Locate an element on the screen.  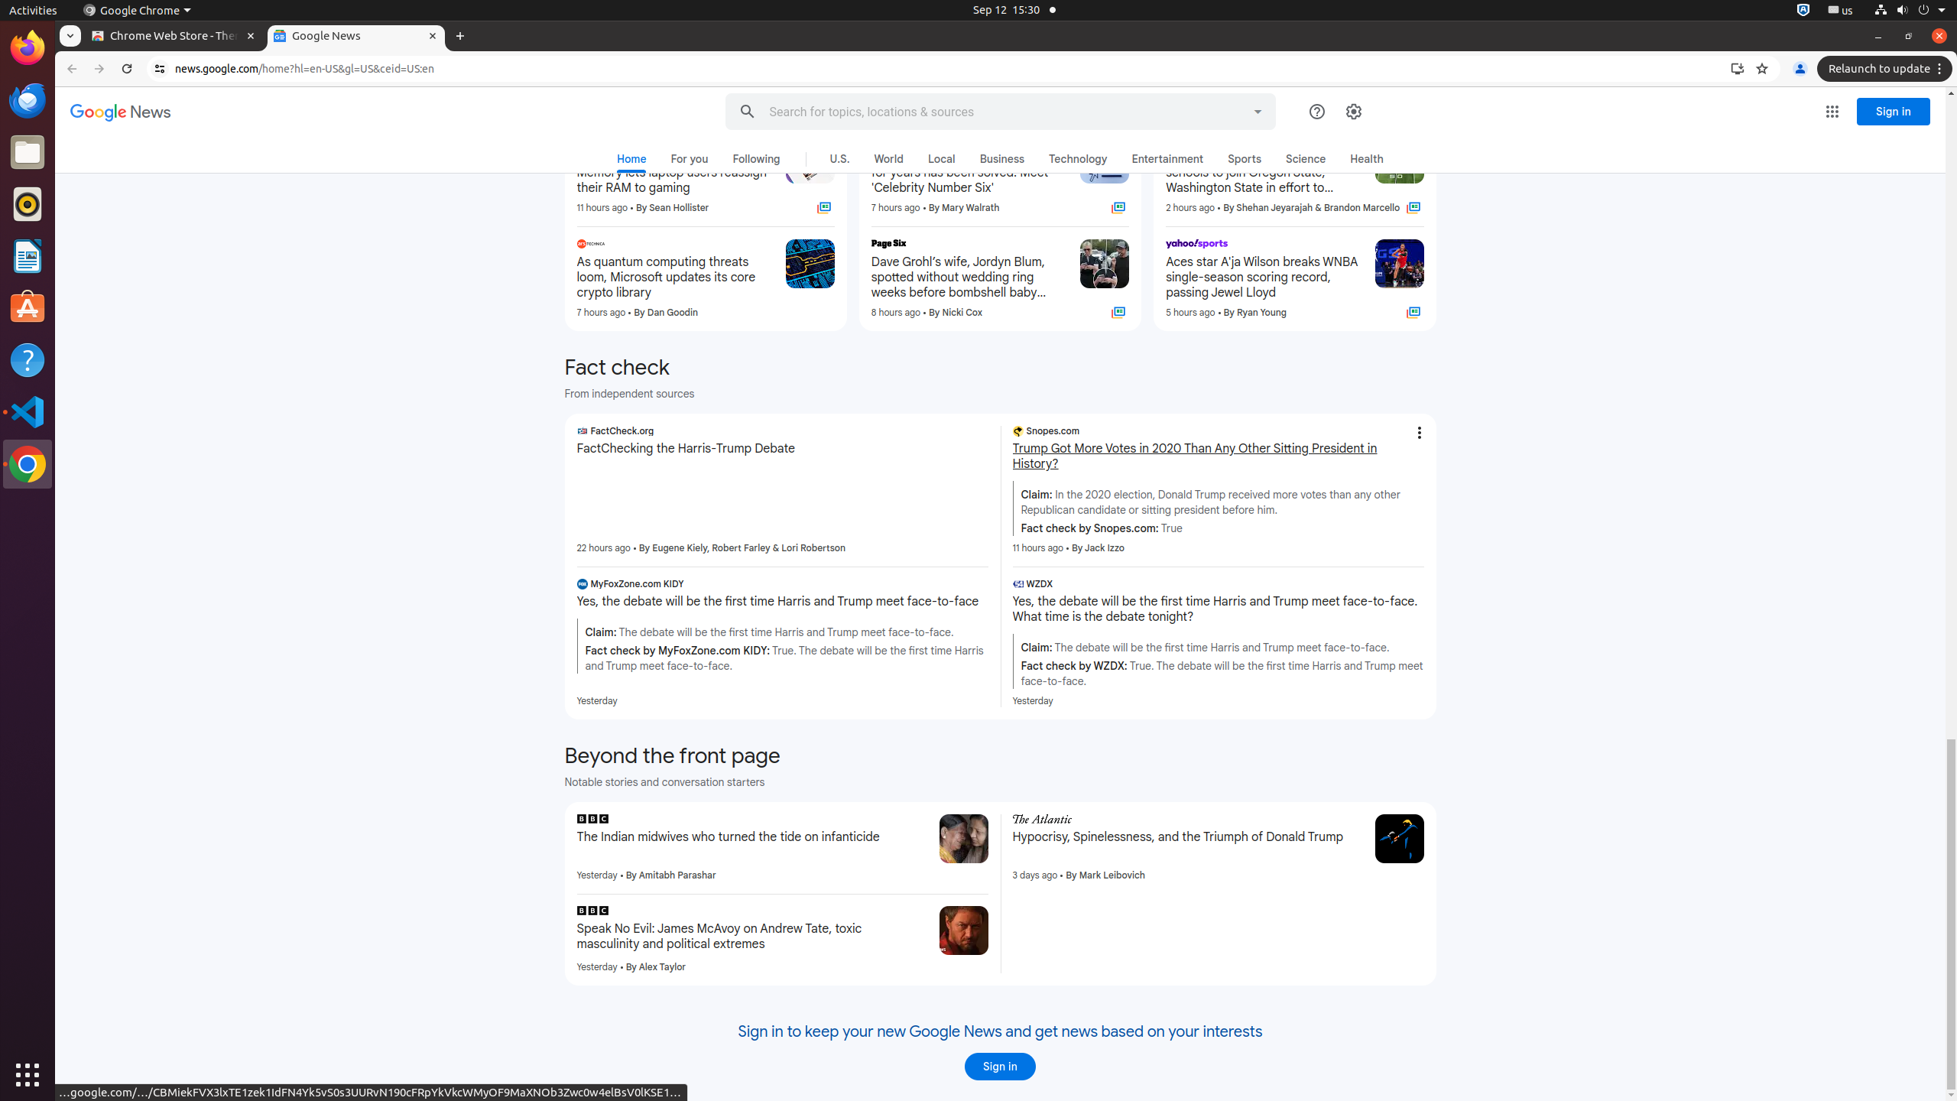
Technology is located at coordinates (1078, 159).